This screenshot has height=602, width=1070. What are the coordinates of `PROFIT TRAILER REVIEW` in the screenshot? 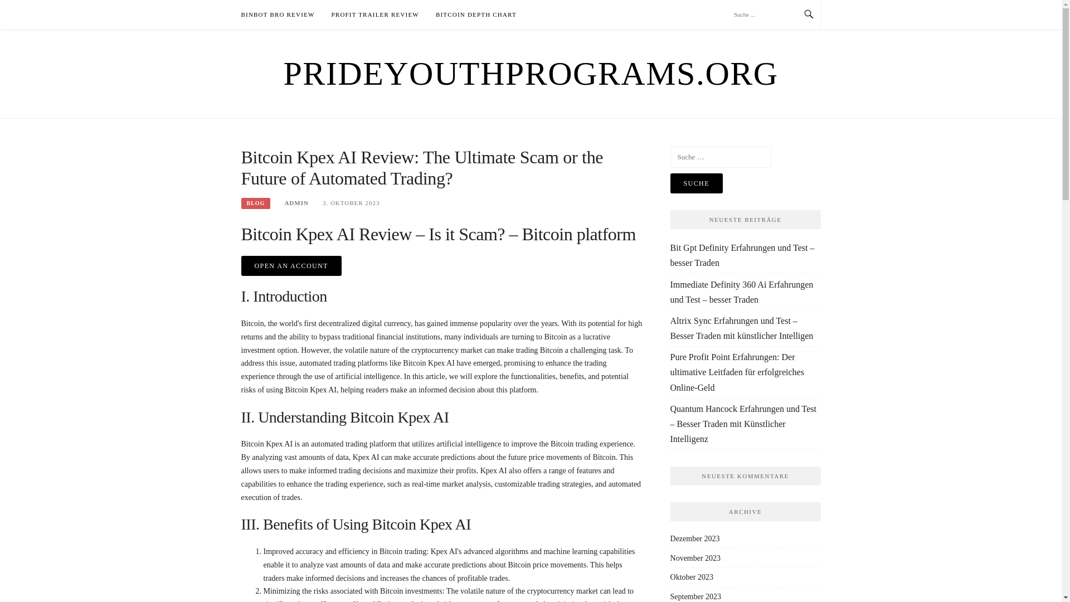 It's located at (376, 14).